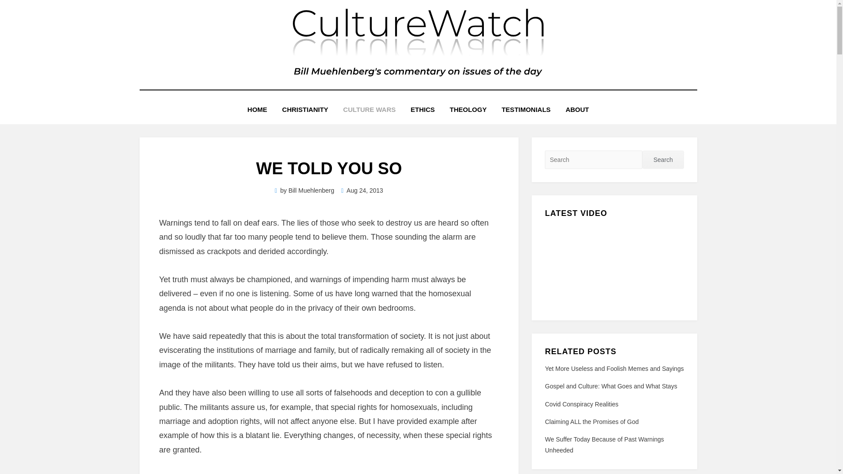 The width and height of the screenshot is (843, 474). I want to click on THEOLOGY, so click(468, 110).